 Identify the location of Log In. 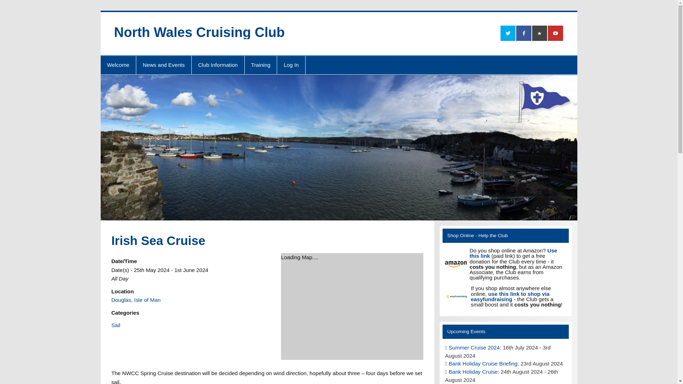
(291, 65).